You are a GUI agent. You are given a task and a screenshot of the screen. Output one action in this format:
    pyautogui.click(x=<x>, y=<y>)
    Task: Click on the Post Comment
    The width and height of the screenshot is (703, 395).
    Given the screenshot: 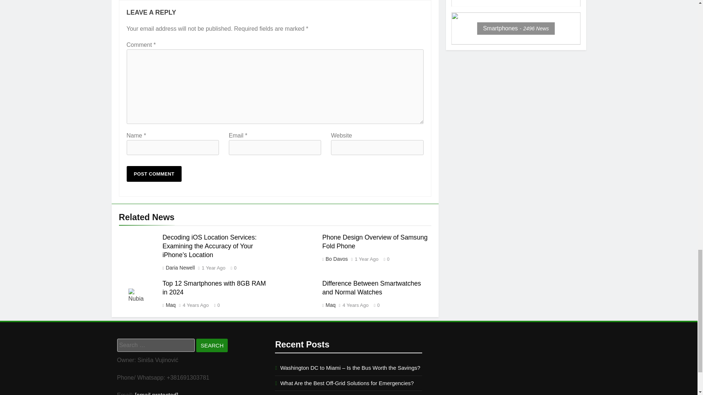 What is the action you would take?
    pyautogui.click(x=154, y=173)
    